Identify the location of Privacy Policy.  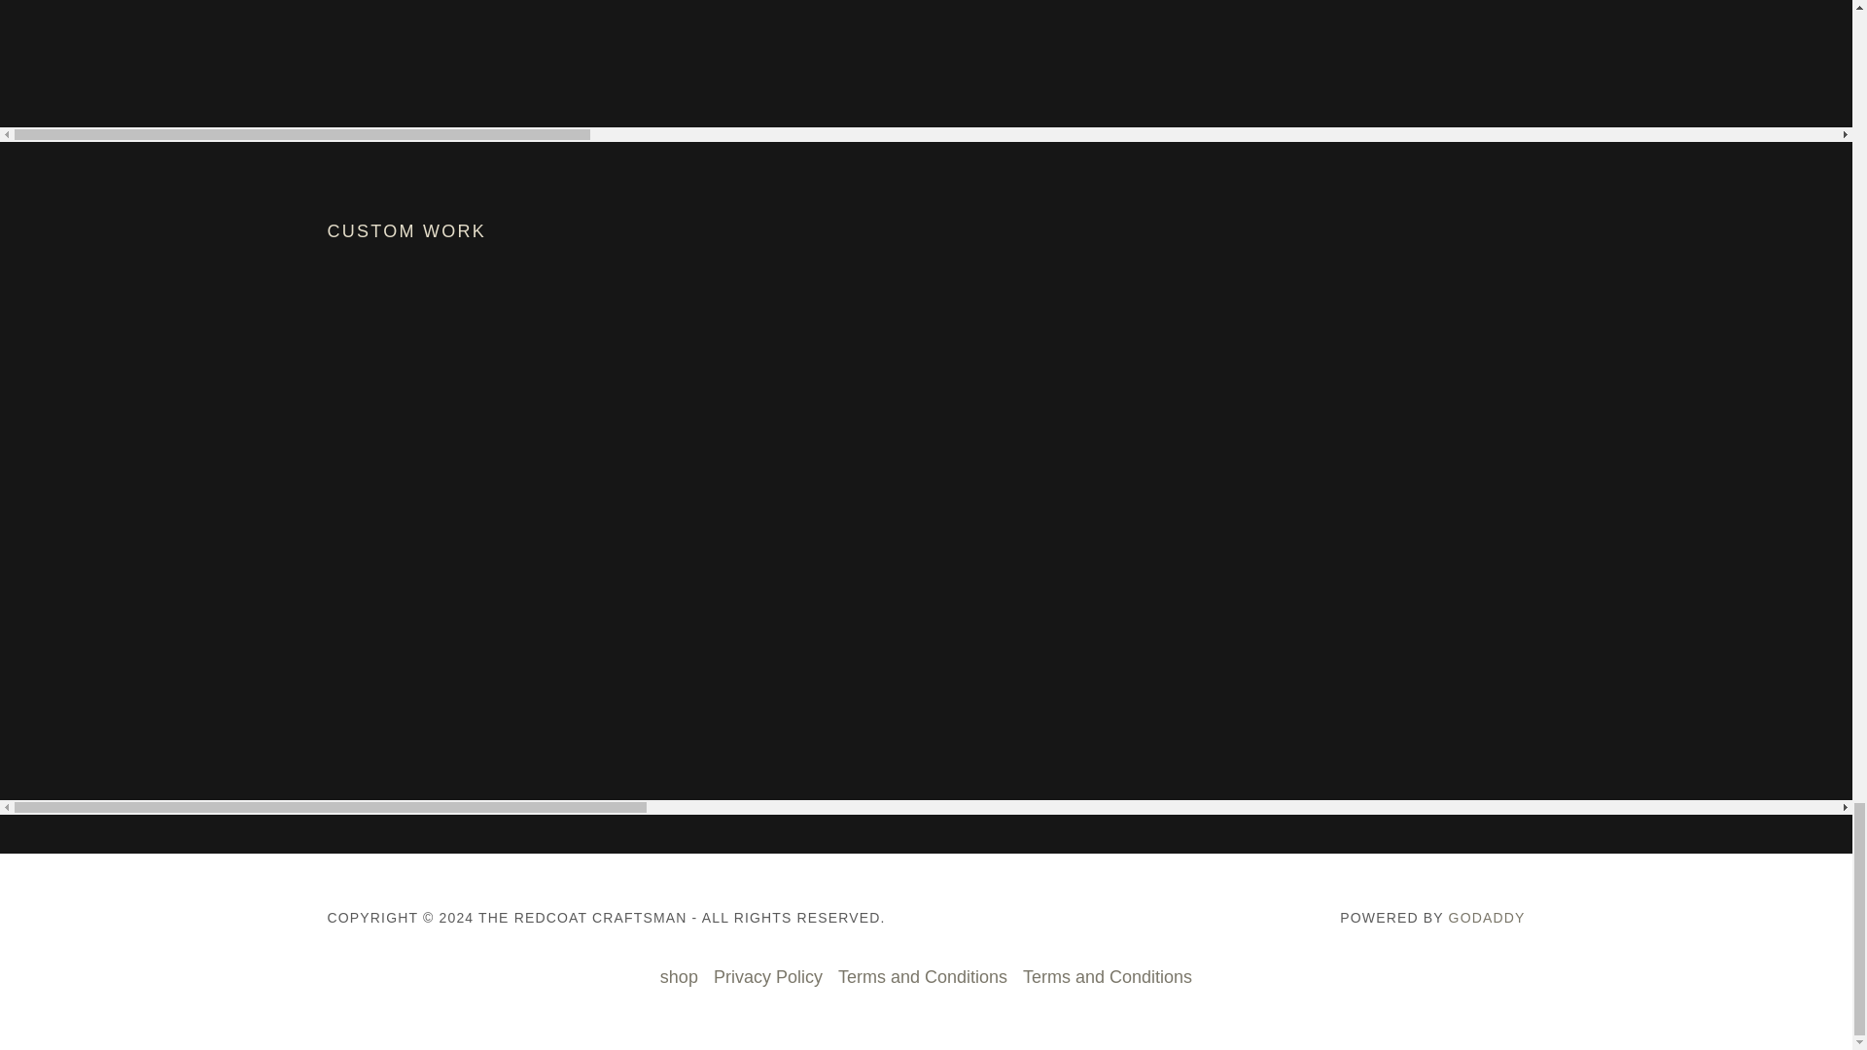
(768, 977).